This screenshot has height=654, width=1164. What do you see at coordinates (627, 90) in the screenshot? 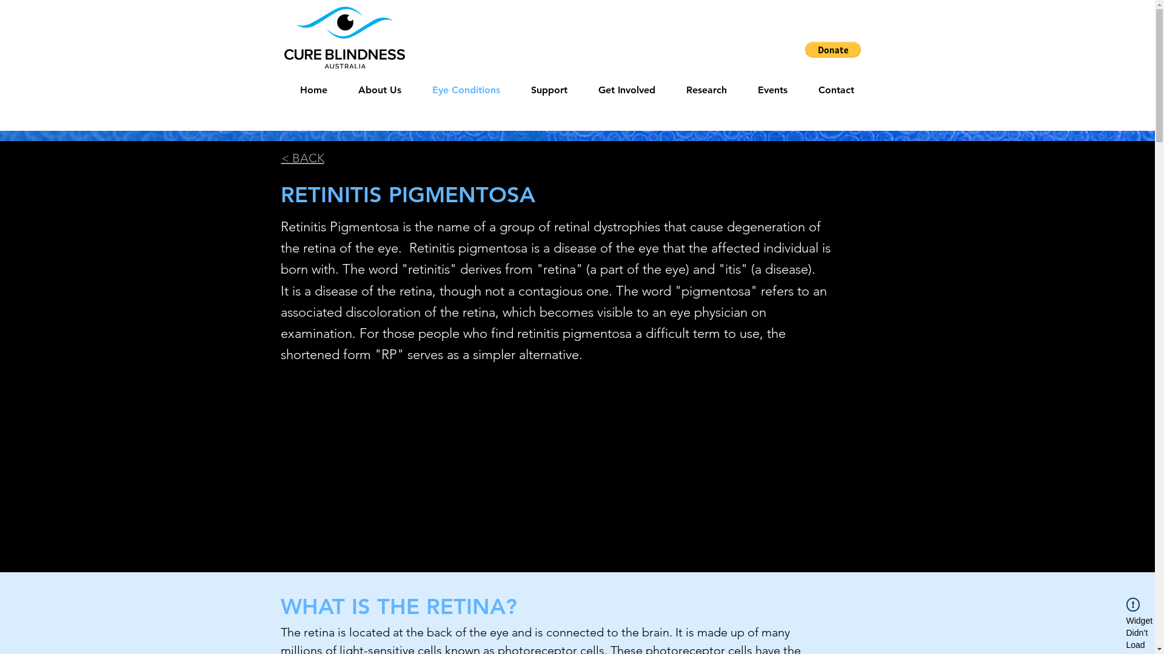
I see `Get Involved` at bounding box center [627, 90].